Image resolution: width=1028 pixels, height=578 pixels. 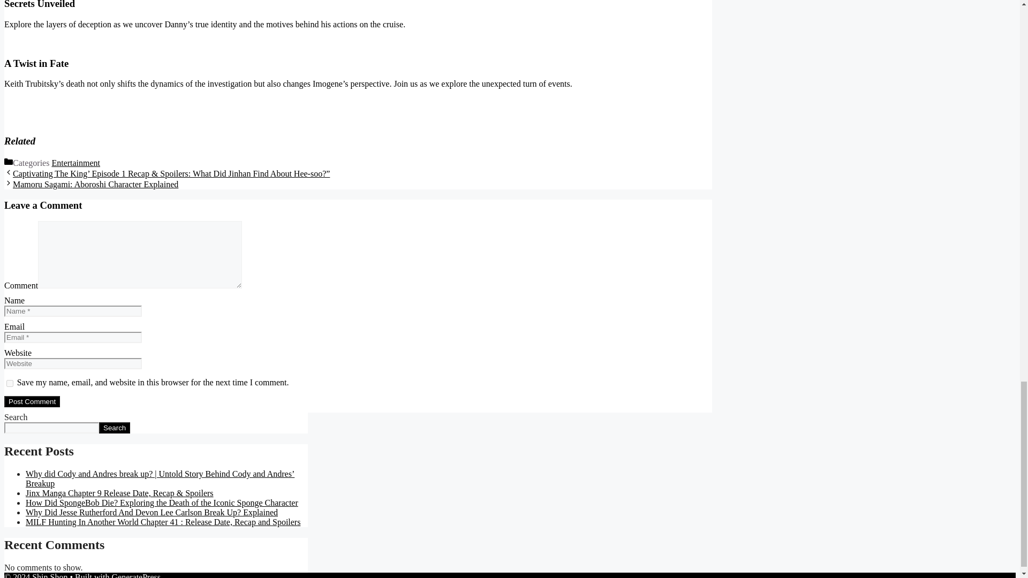 What do you see at coordinates (115, 428) in the screenshot?
I see `Search` at bounding box center [115, 428].